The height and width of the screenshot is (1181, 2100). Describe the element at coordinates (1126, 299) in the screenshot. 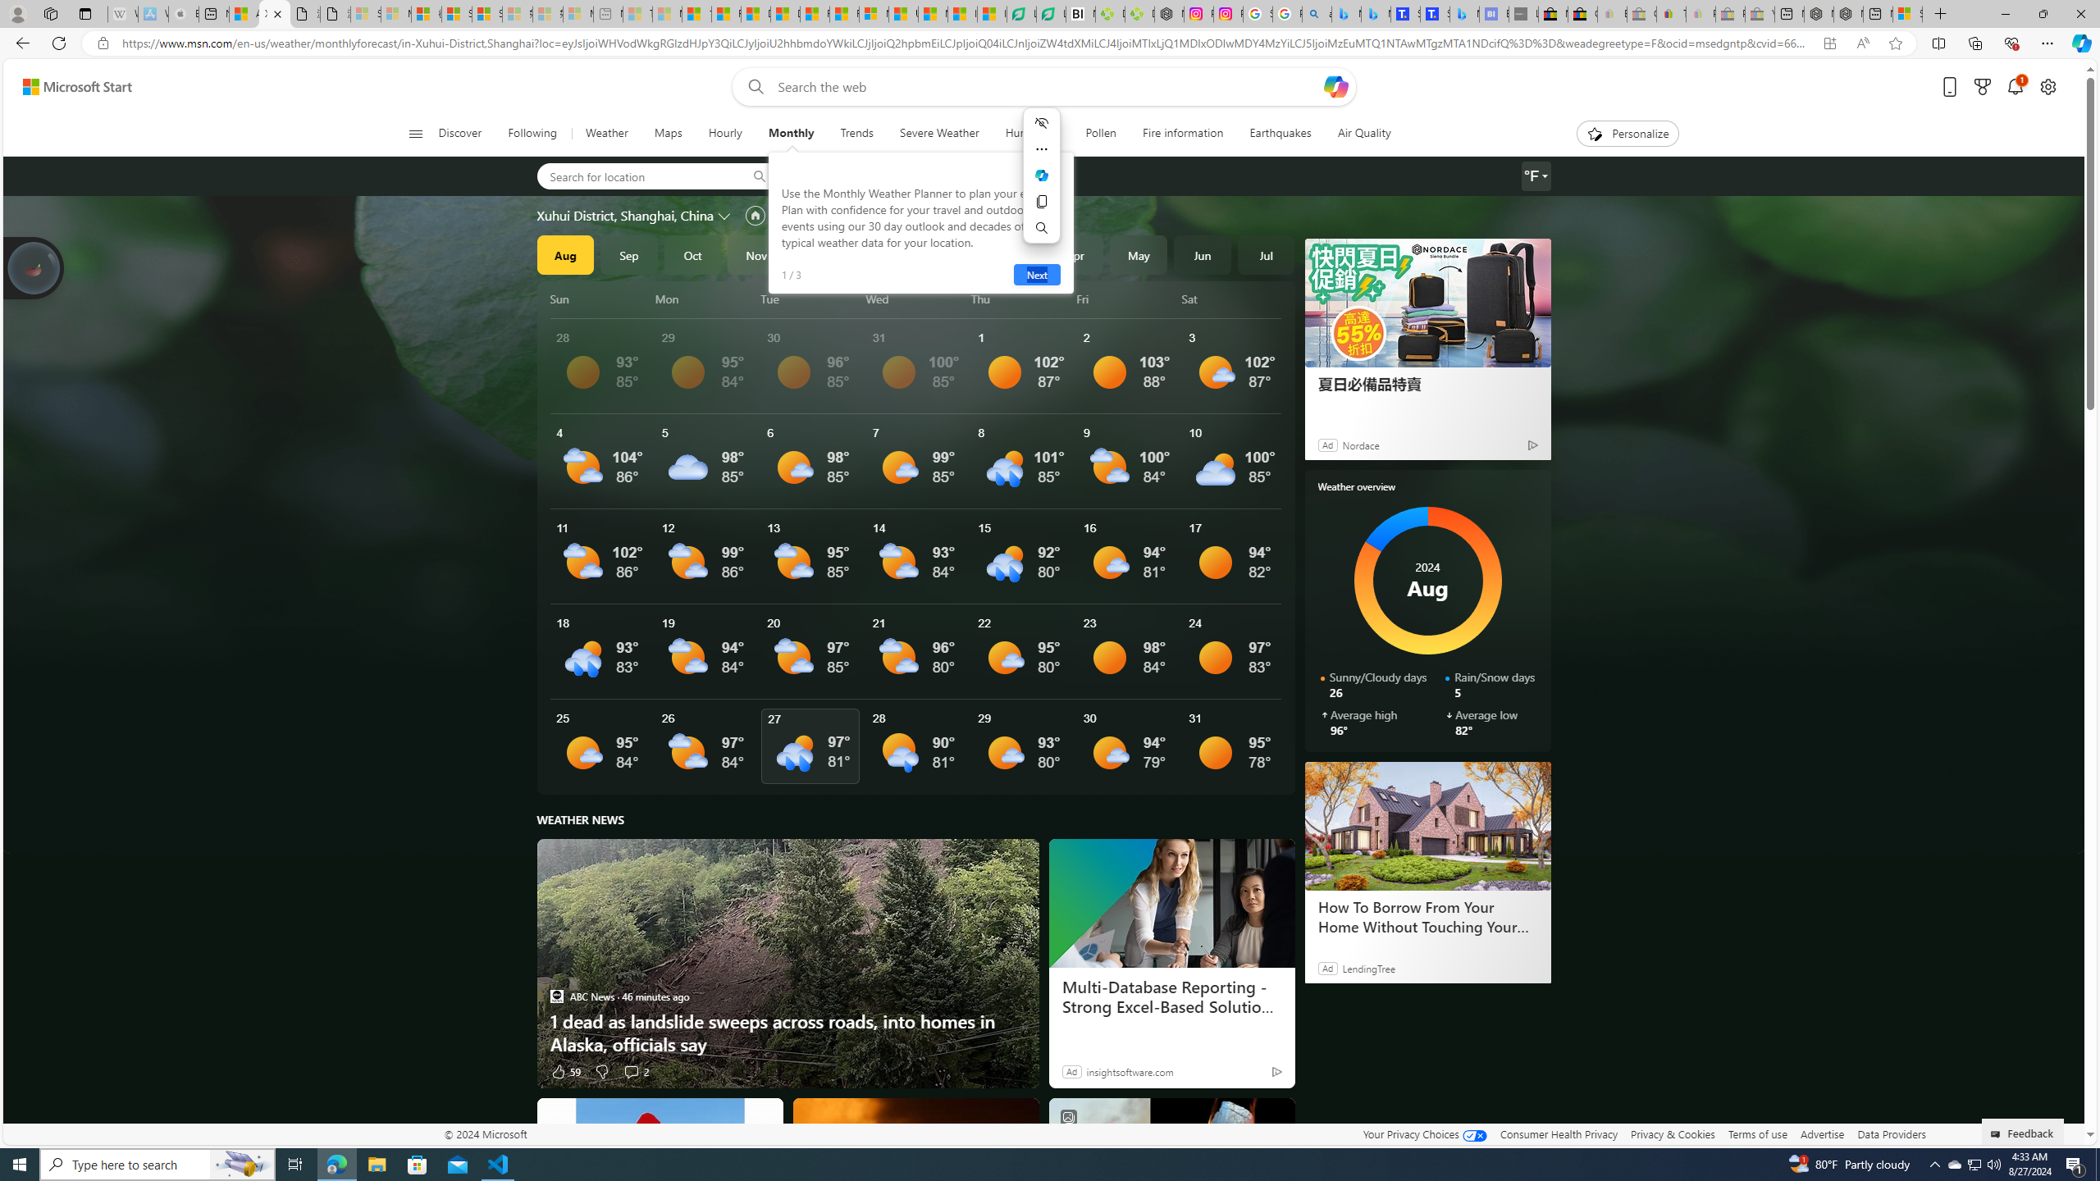

I see `Fri` at that location.